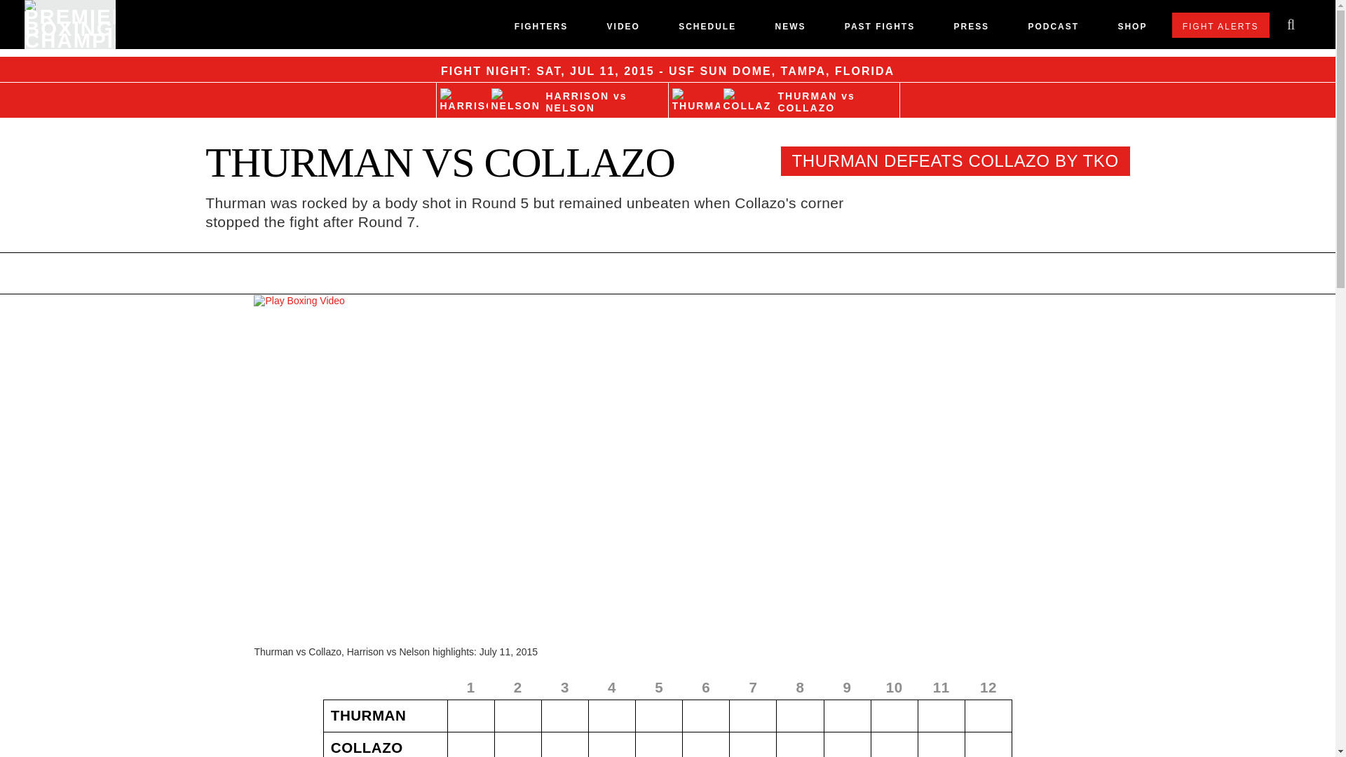  What do you see at coordinates (620, 95) in the screenshot?
I see `versus` at bounding box center [620, 95].